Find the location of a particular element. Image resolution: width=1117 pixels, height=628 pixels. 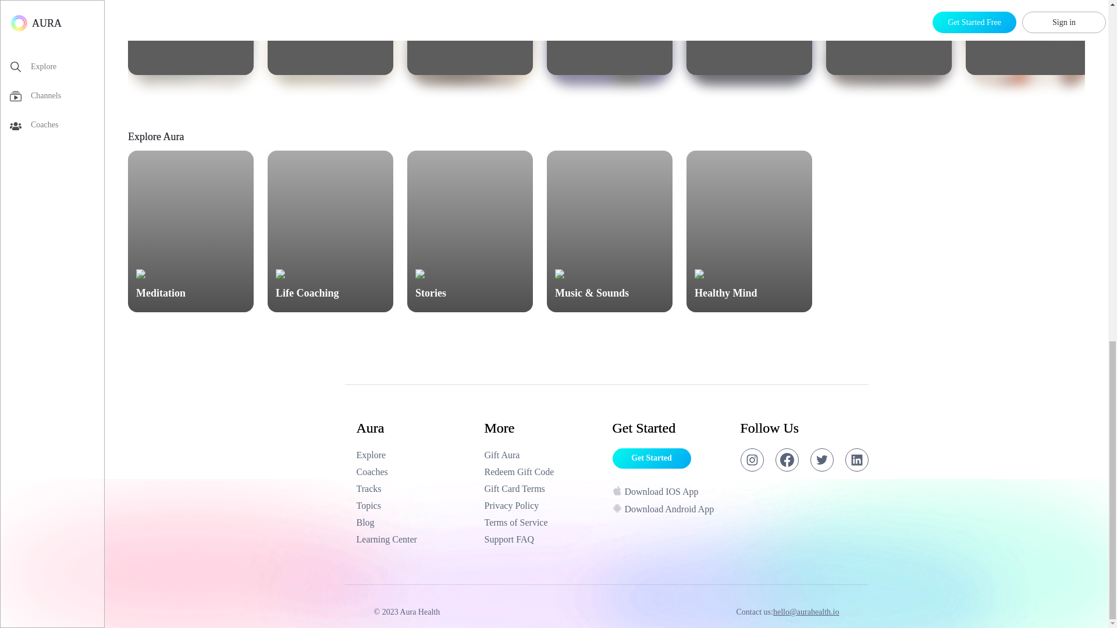

Blog is located at coordinates (330, 37).